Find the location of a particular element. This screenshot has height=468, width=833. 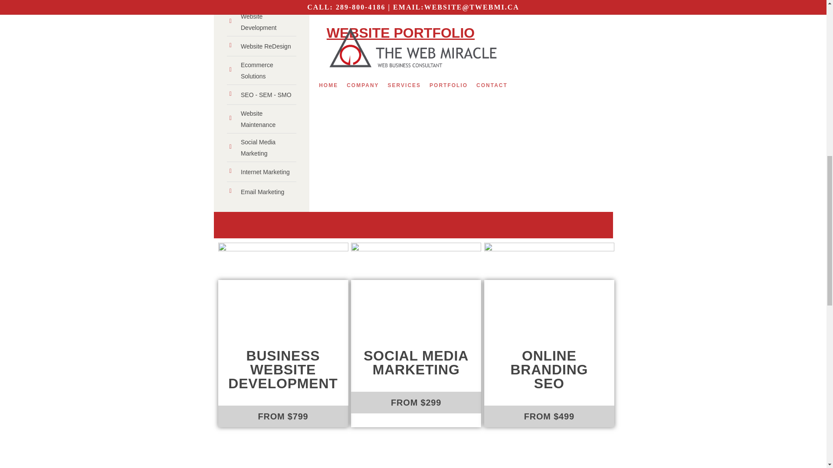

Internet Marketing is located at coordinates (261, 172).